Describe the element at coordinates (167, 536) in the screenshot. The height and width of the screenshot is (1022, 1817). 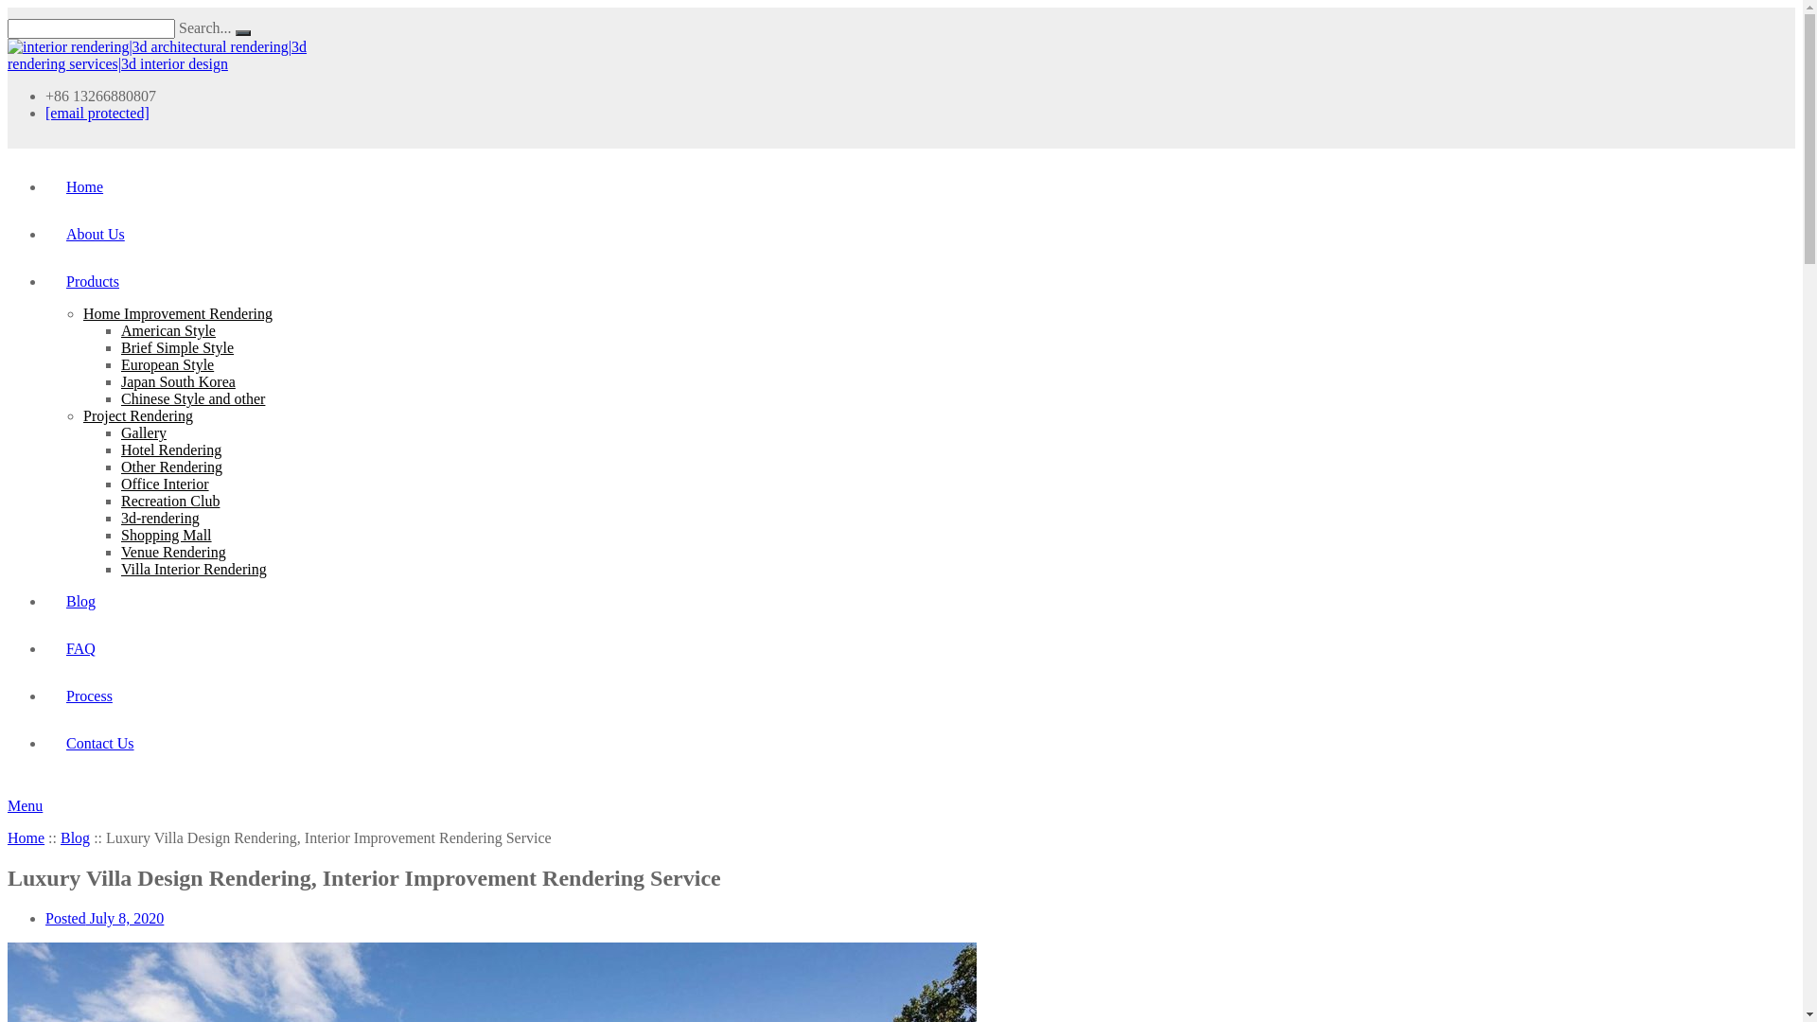
I see `Shopping Mall` at that location.